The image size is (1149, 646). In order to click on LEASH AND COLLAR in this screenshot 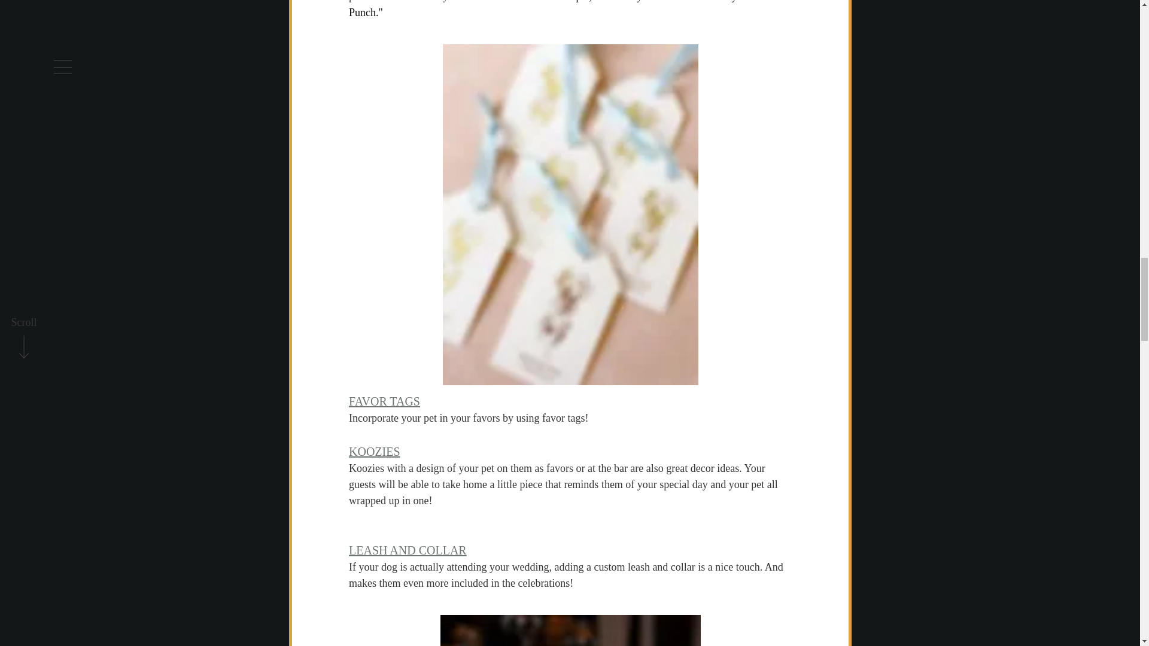, I will do `click(407, 550)`.